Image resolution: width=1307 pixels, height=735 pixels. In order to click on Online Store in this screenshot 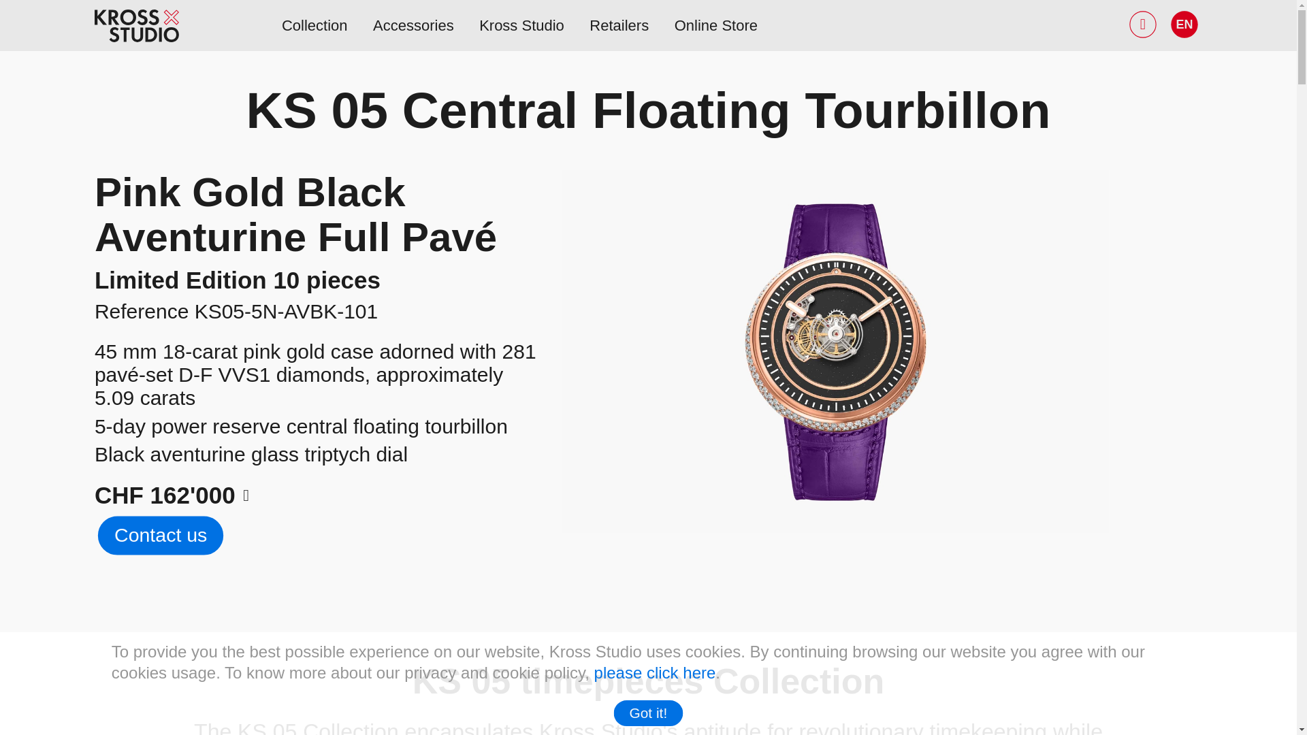, I will do `click(716, 24)`.